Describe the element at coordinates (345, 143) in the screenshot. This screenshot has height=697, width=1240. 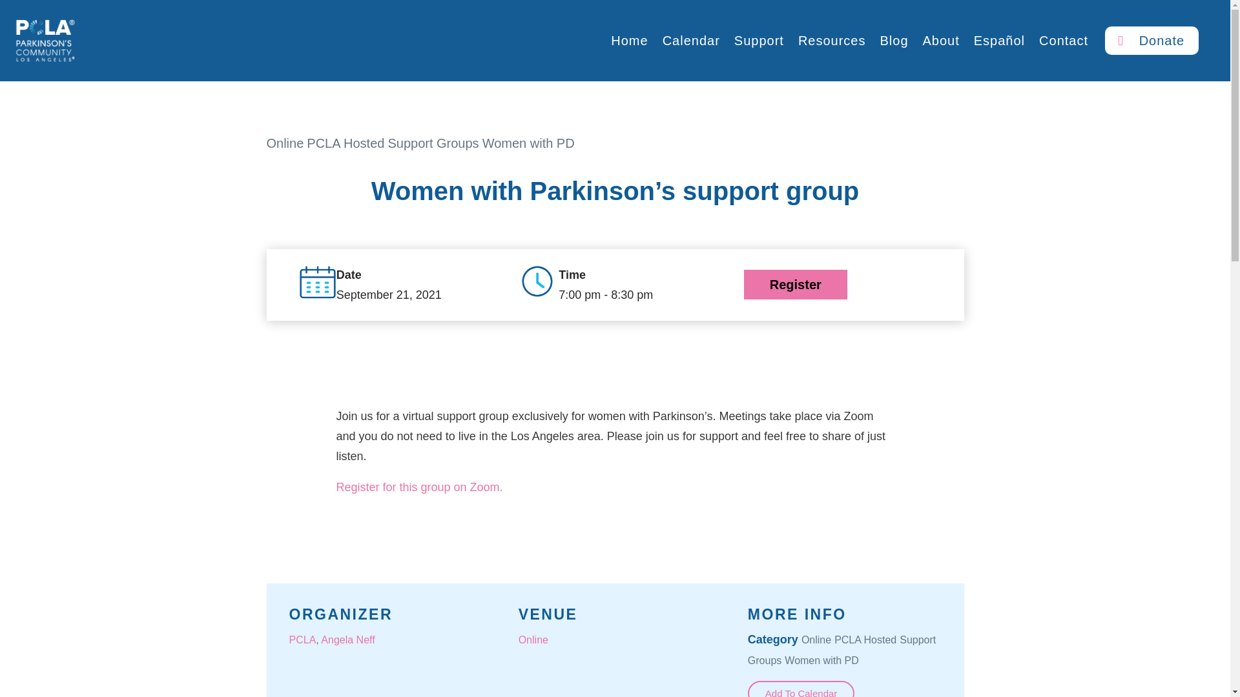
I see `PCLA Hosted` at that location.